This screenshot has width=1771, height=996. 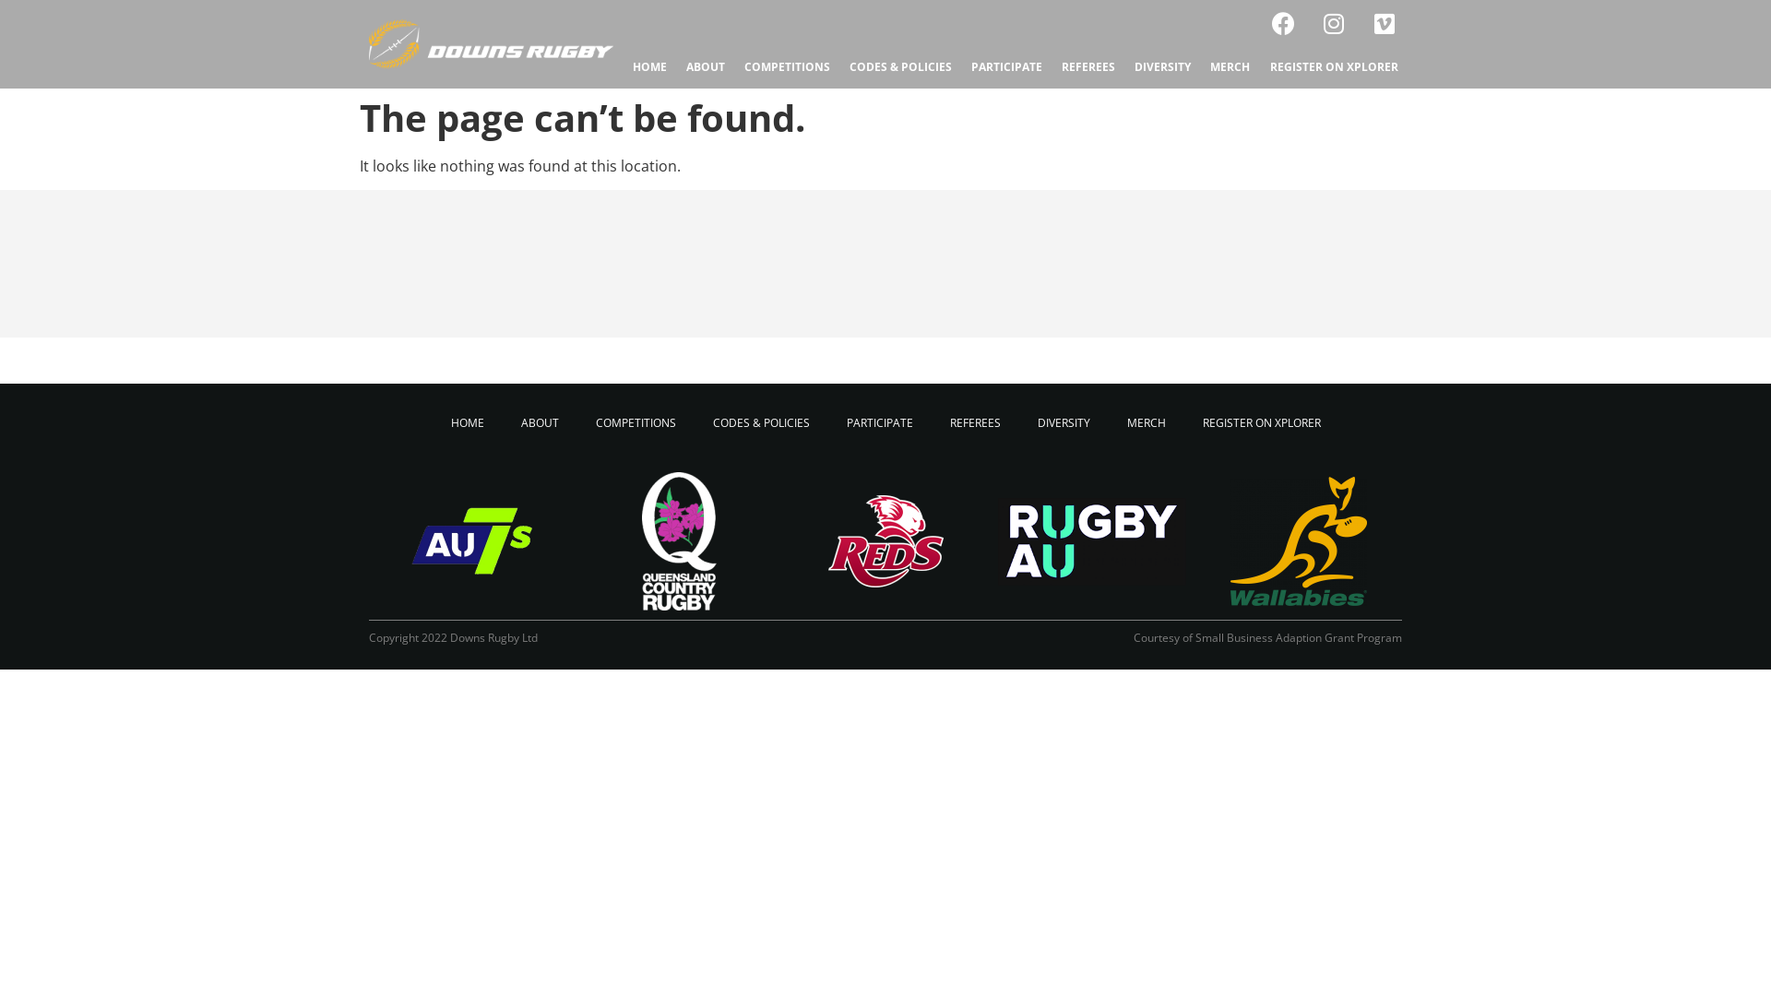 I want to click on ABOUT, so click(x=705, y=67).